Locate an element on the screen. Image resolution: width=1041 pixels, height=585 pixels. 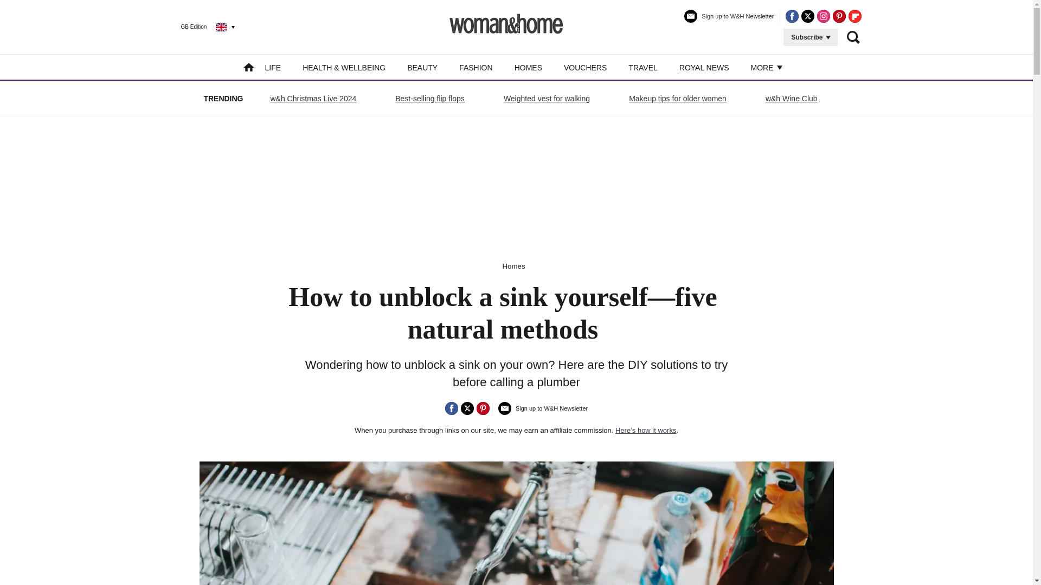
Best-selling flip flops is located at coordinates (429, 99).